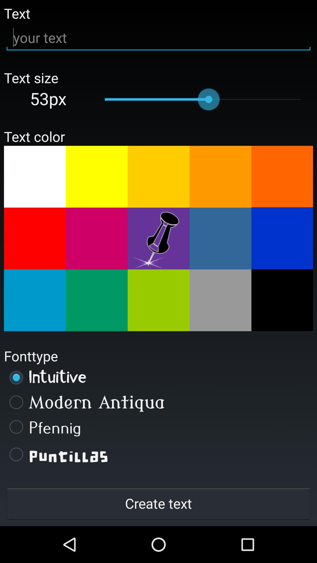 Image resolution: width=317 pixels, height=563 pixels. I want to click on choose color, so click(97, 177).